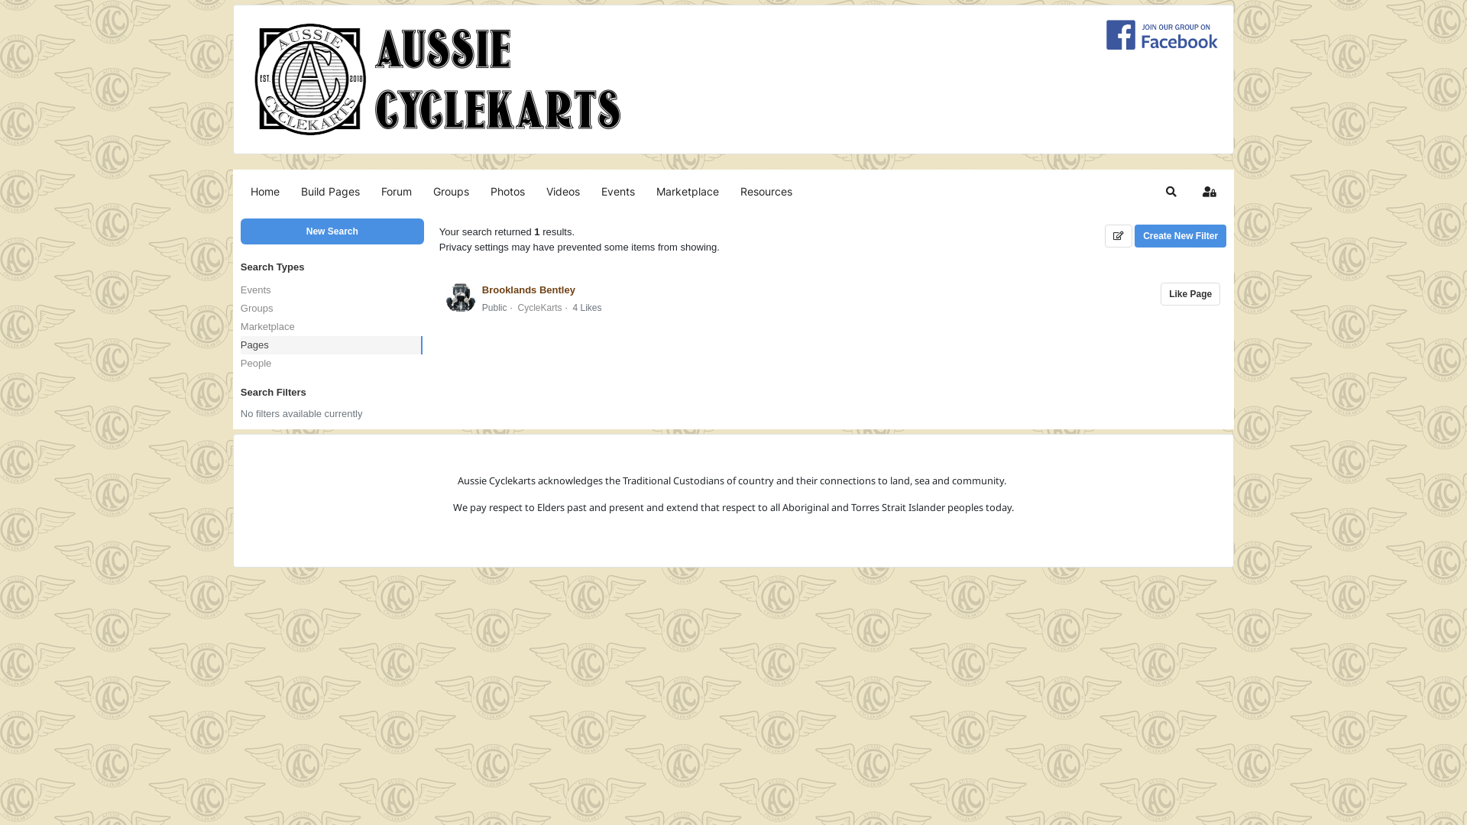  I want to click on Search, so click(1171, 192).